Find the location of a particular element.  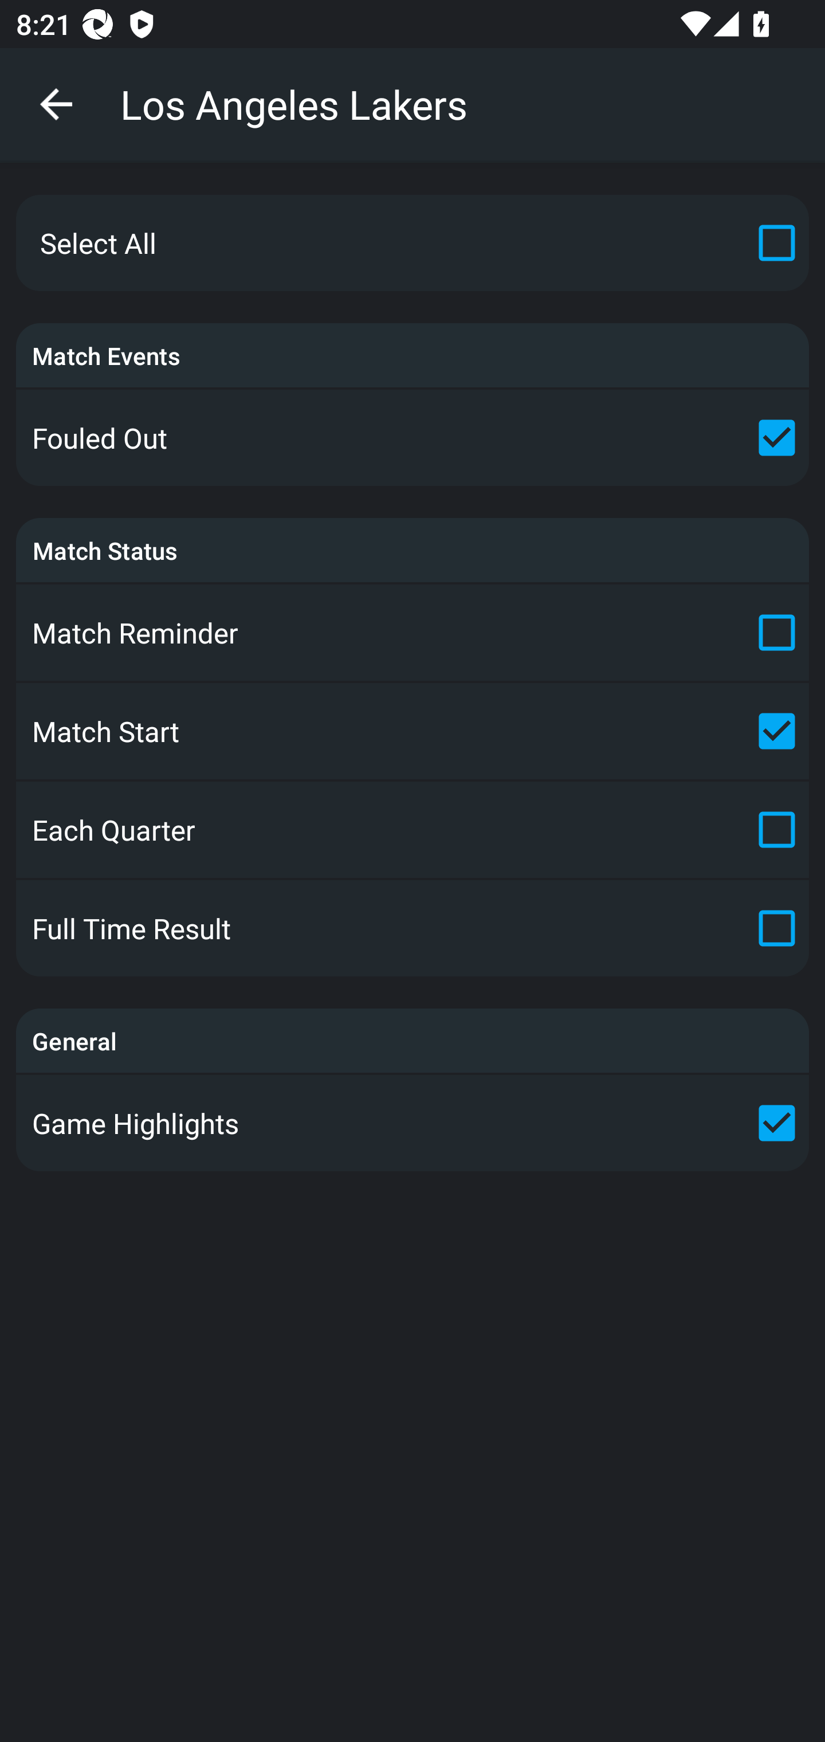

Match Start is located at coordinates (412, 730).